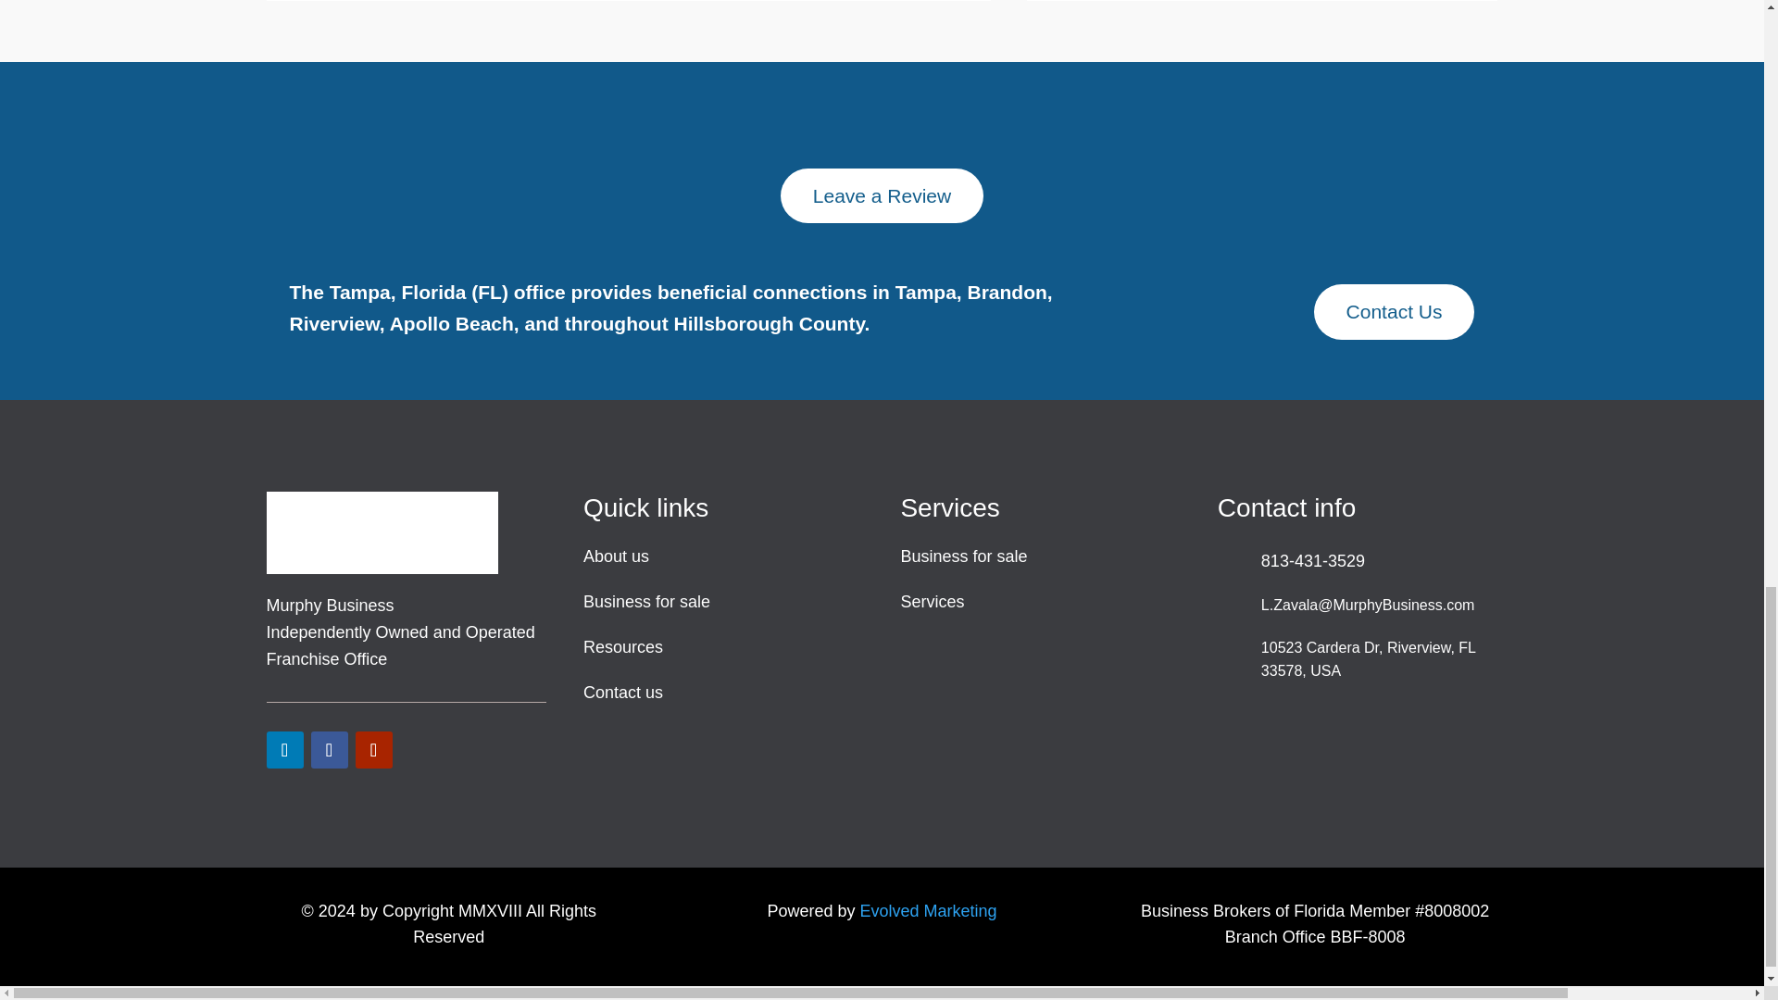  Describe the element at coordinates (285, 750) in the screenshot. I see `Follow on LinkedIn` at that location.